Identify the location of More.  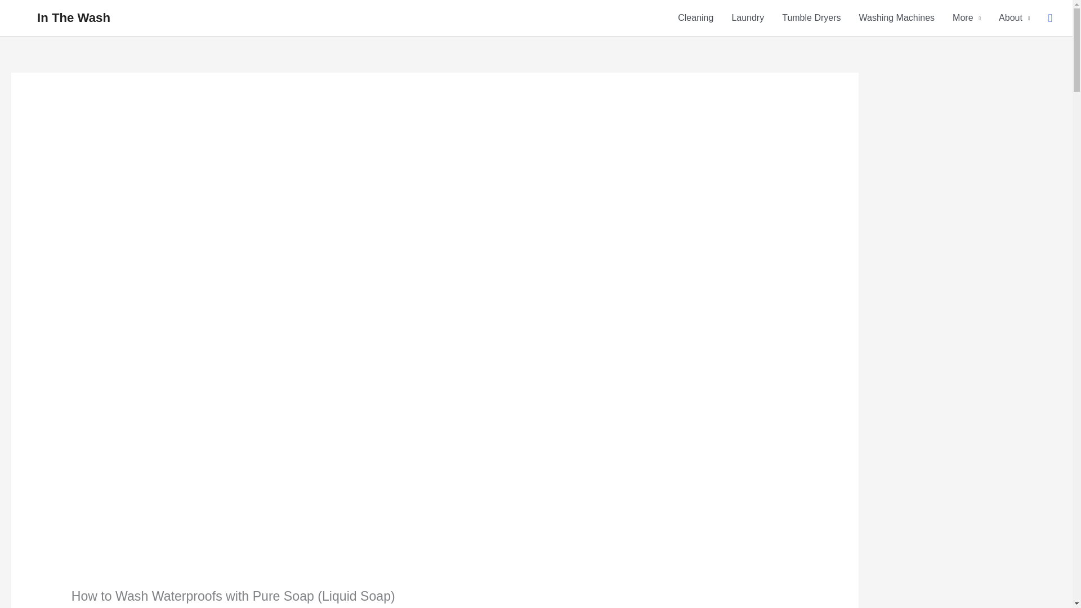
(967, 18).